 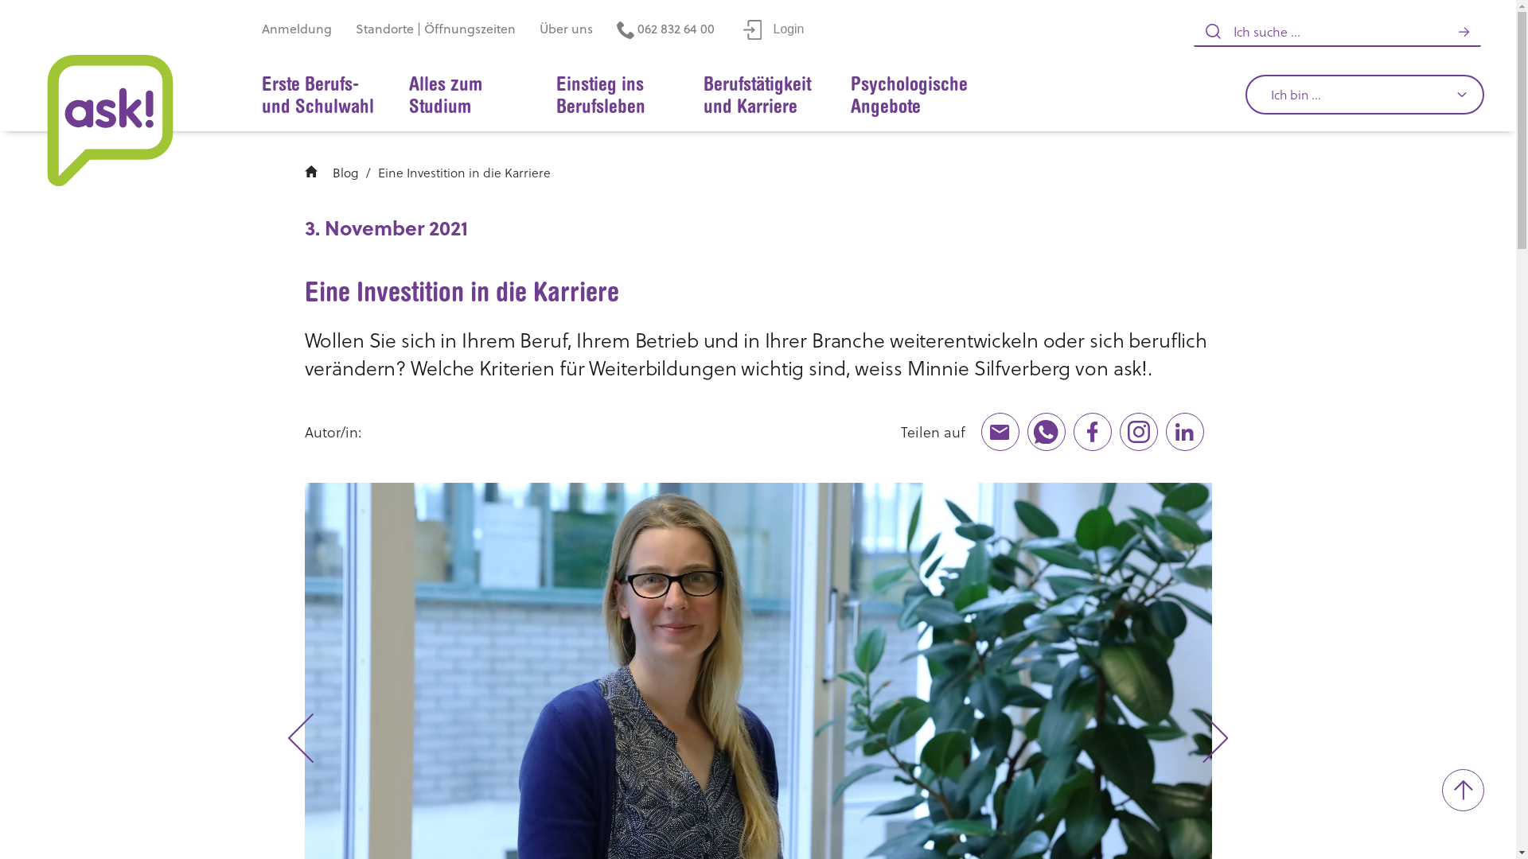 I want to click on Psychologische Angebote, so click(x=909, y=96).